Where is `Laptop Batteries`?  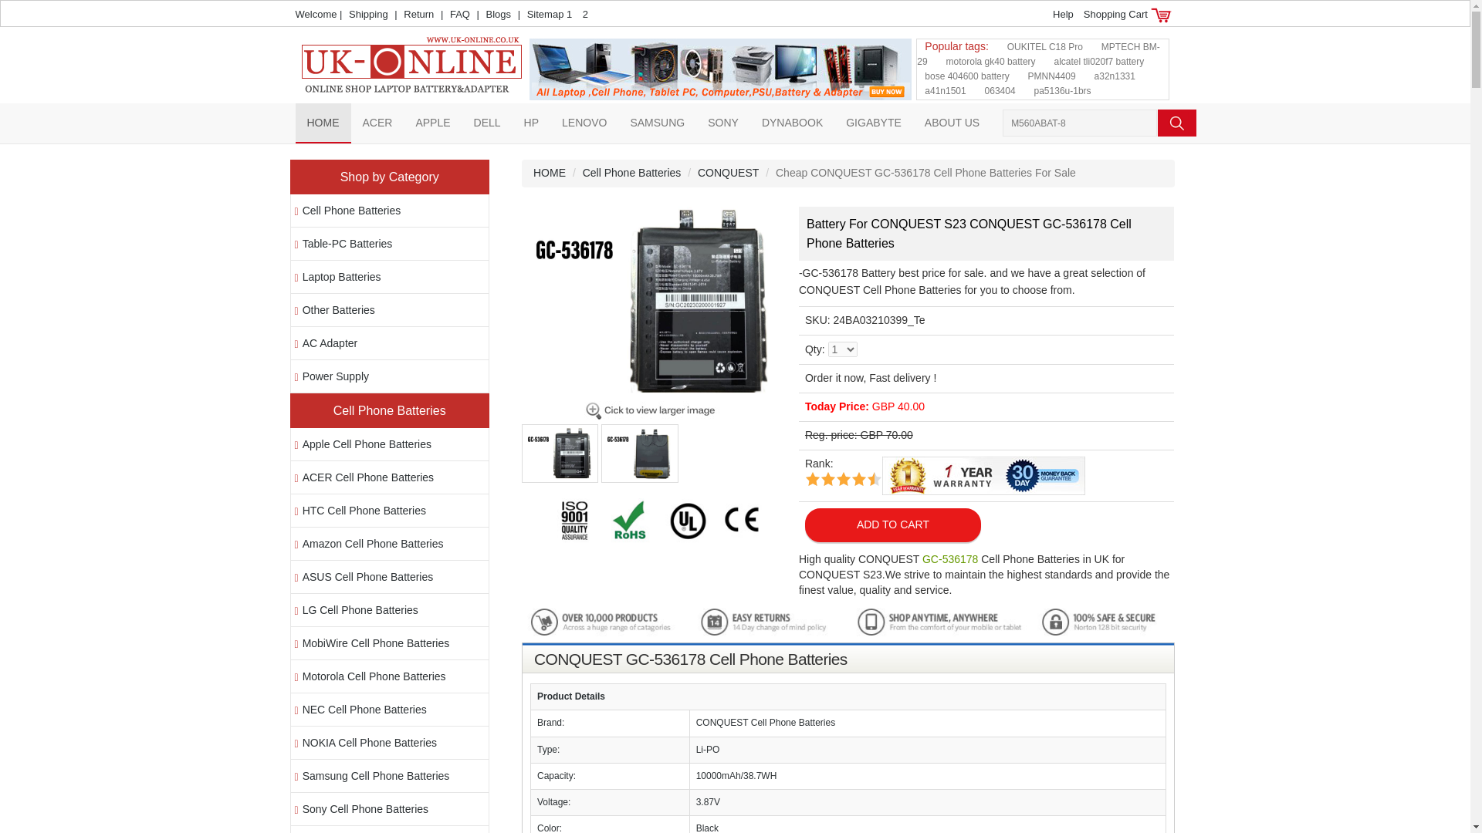
Laptop Batteries is located at coordinates (341, 277).